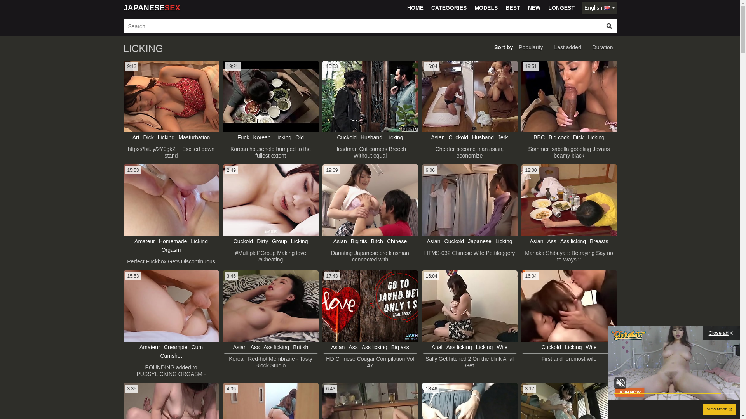 The image size is (746, 419). What do you see at coordinates (531, 47) in the screenshot?
I see `Popularity` at bounding box center [531, 47].